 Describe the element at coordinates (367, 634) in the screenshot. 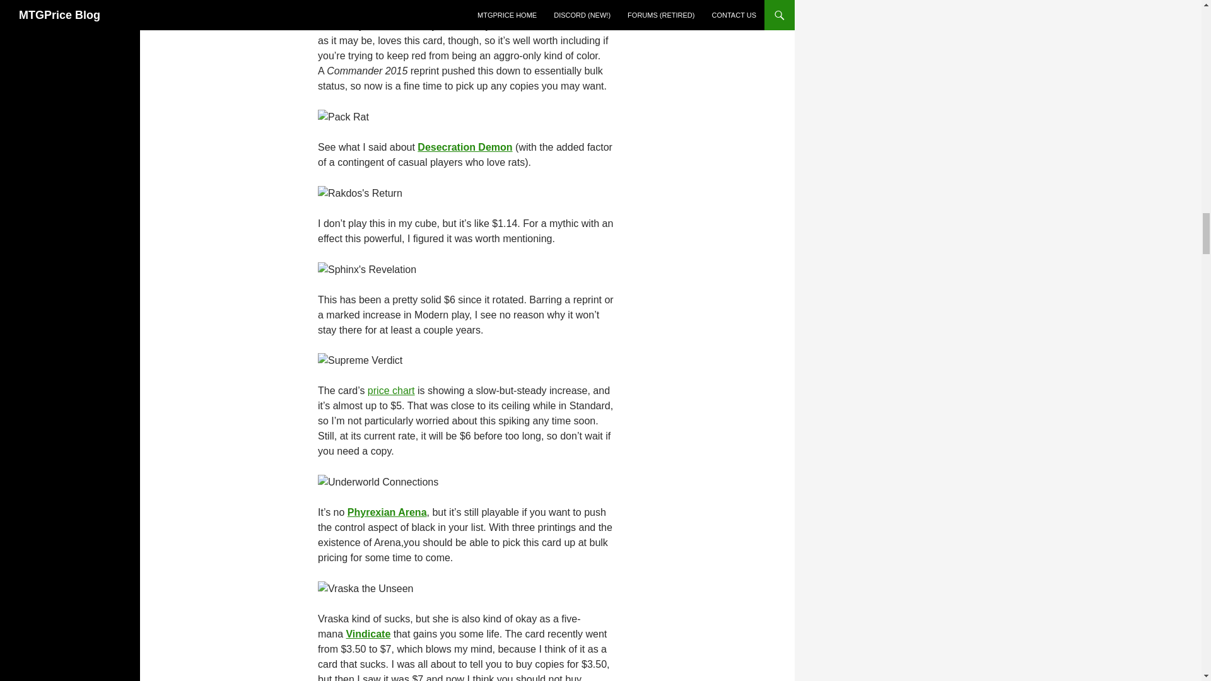

I see `Vindicate` at that location.